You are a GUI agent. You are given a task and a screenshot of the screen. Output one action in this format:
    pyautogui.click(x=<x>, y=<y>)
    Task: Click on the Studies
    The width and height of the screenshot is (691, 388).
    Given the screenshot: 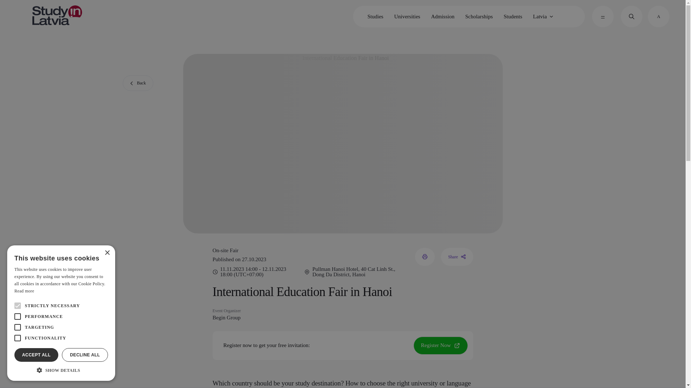 What is the action you would take?
    pyautogui.click(x=375, y=17)
    